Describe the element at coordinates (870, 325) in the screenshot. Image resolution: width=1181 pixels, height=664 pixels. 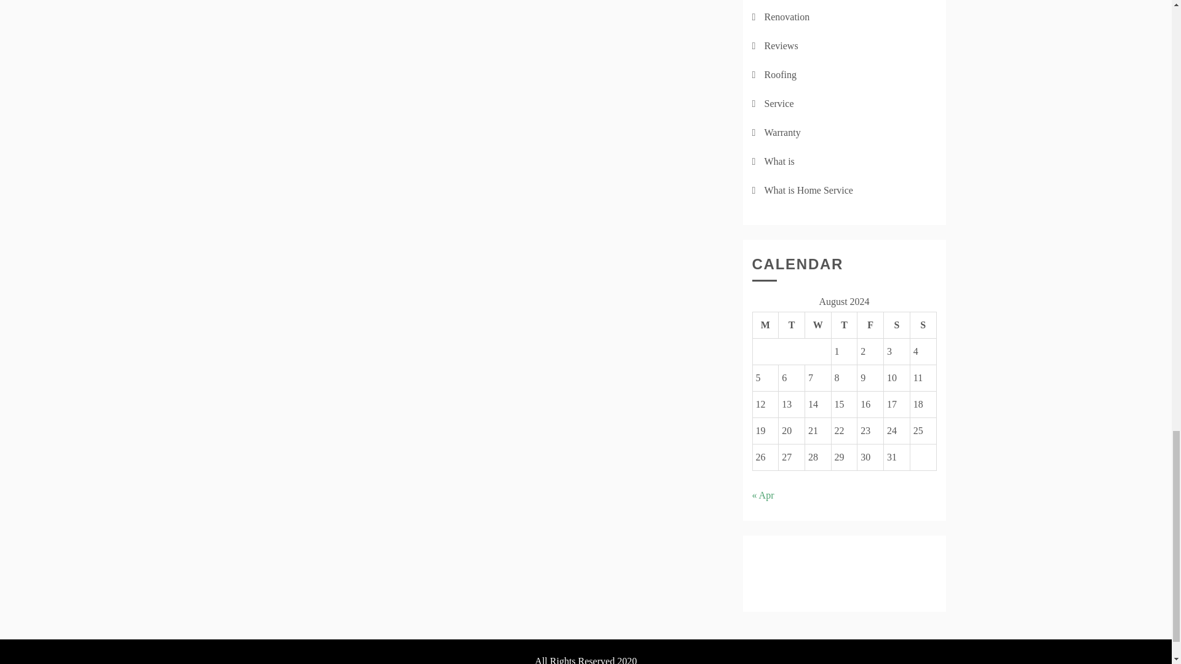
I see `Friday` at that location.